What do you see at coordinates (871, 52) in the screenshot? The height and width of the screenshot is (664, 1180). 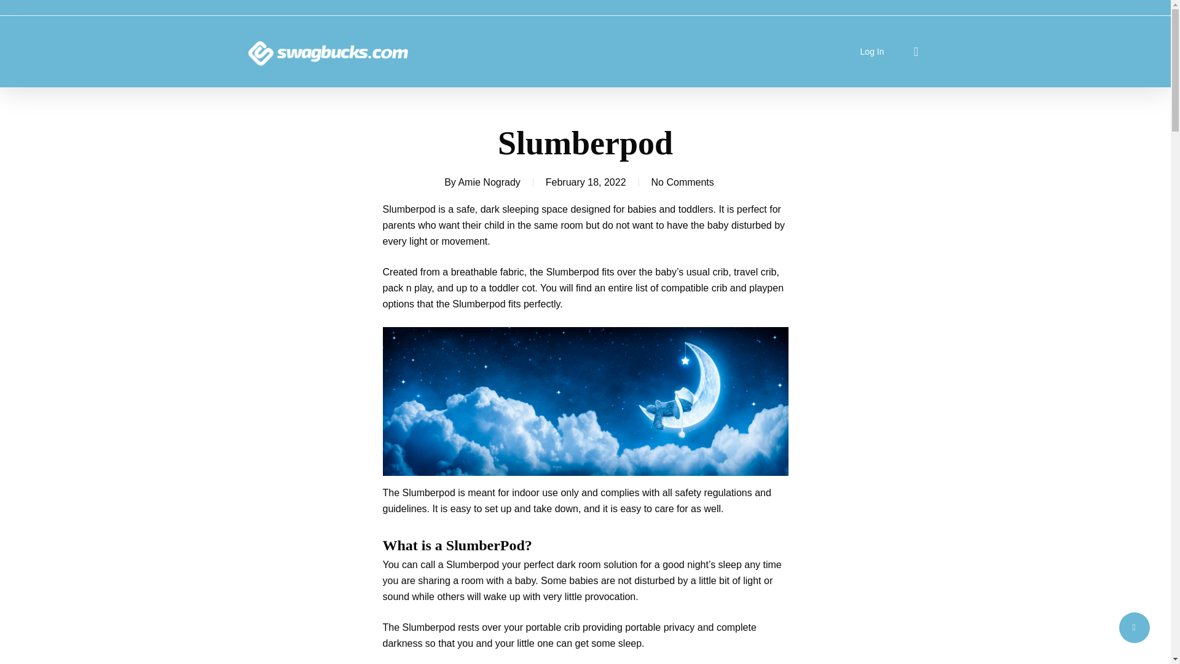 I see `Log In` at bounding box center [871, 52].